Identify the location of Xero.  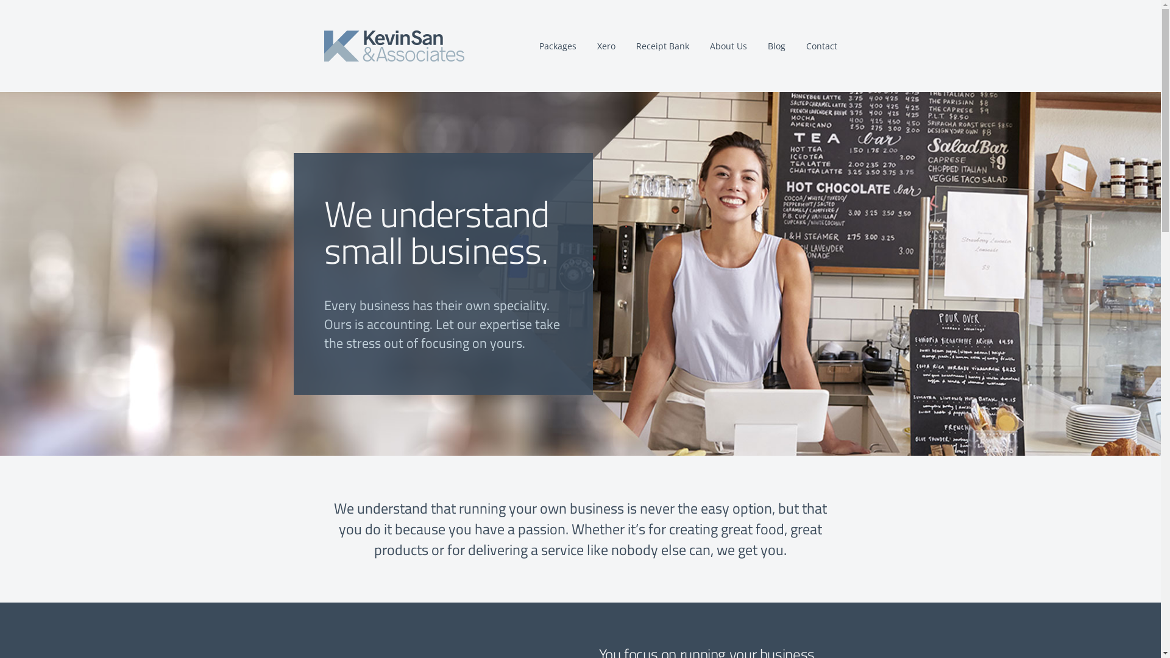
(606, 46).